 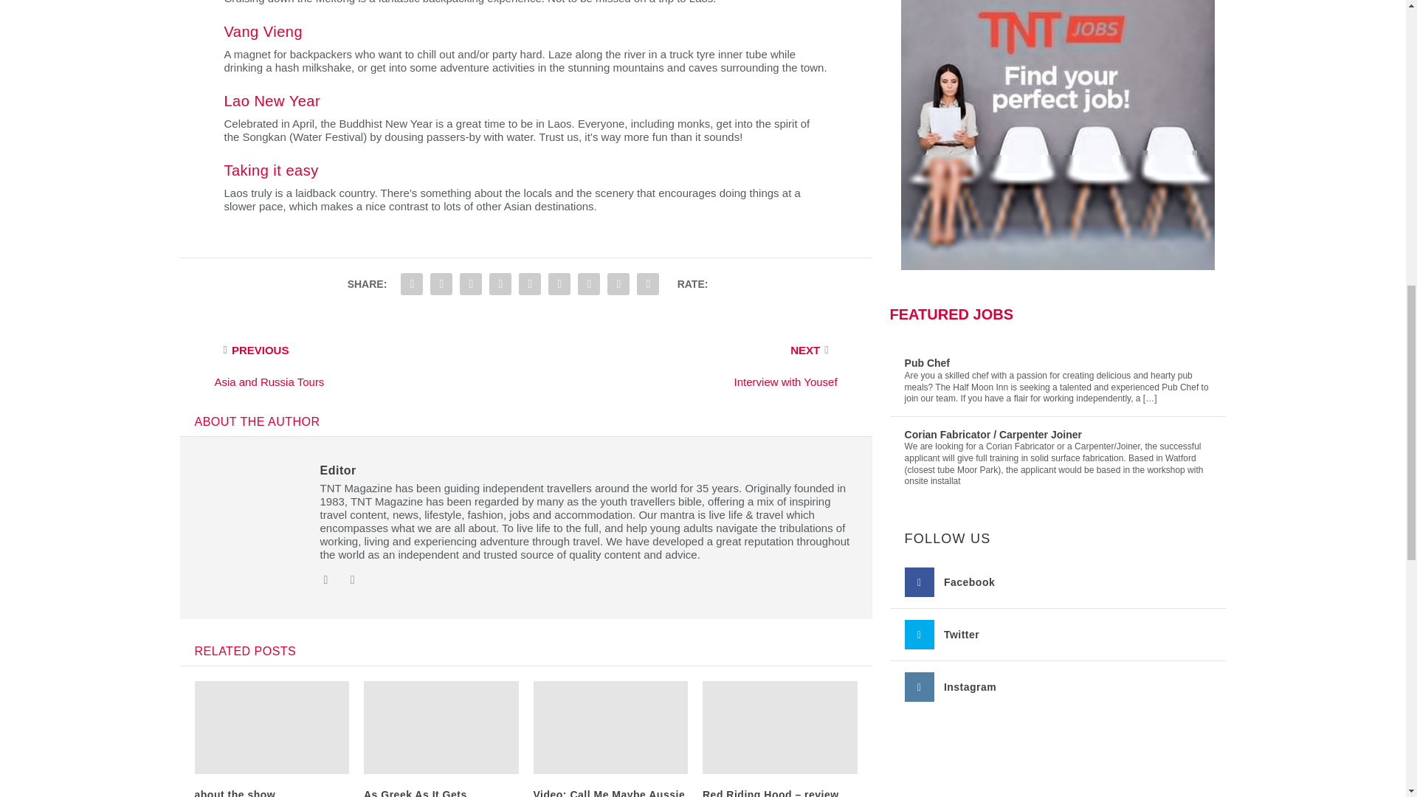 I want to click on Share "Laos Highlights" via LinkedIn, so click(x=530, y=284).